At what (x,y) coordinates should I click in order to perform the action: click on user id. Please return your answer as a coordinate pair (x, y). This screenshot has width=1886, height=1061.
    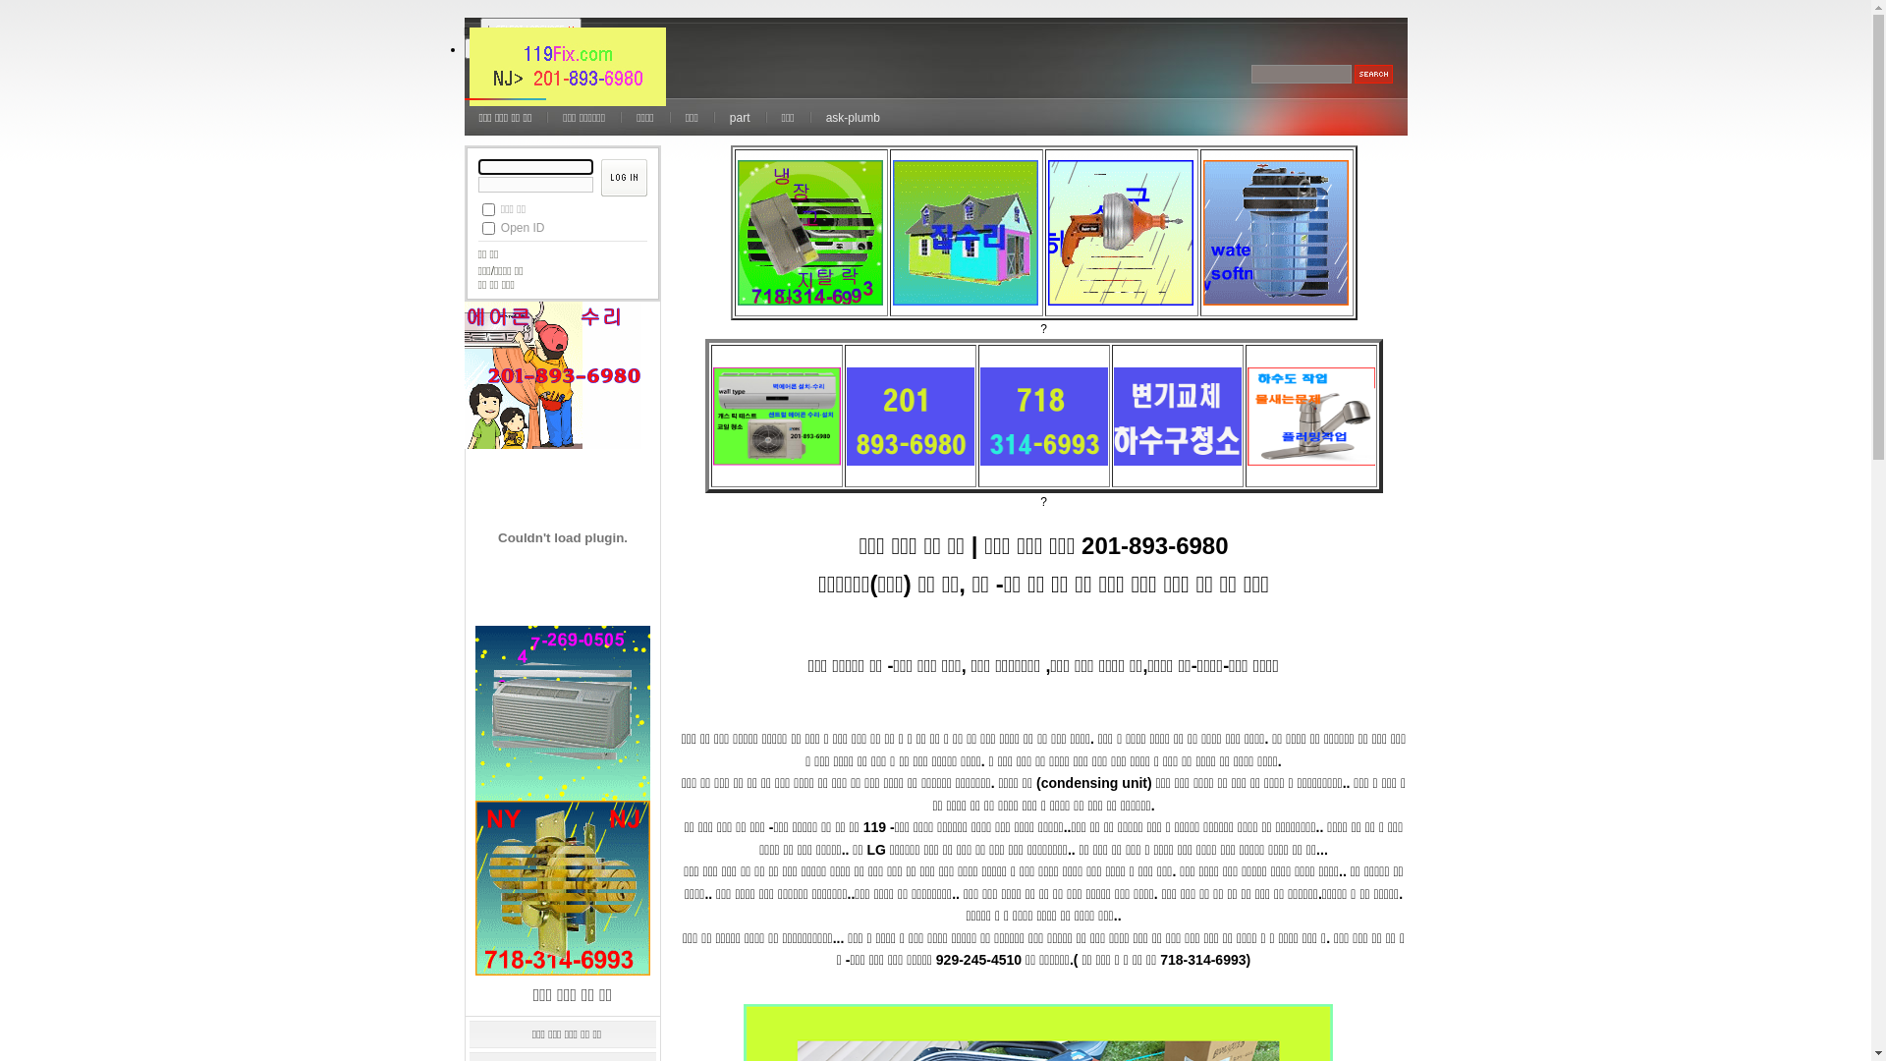
    Looking at the image, I should click on (534, 167).